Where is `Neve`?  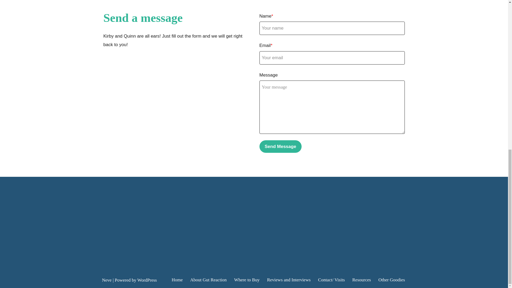 Neve is located at coordinates (107, 280).